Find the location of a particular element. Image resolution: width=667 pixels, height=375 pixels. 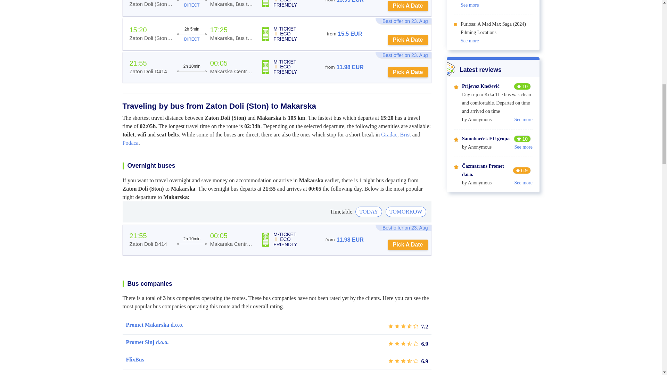

FlixBus is located at coordinates (135, 359).